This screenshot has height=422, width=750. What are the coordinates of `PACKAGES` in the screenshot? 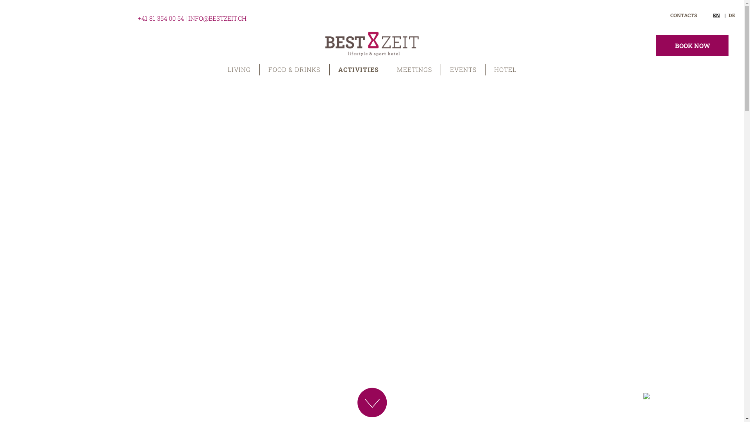 It's located at (643, 15).